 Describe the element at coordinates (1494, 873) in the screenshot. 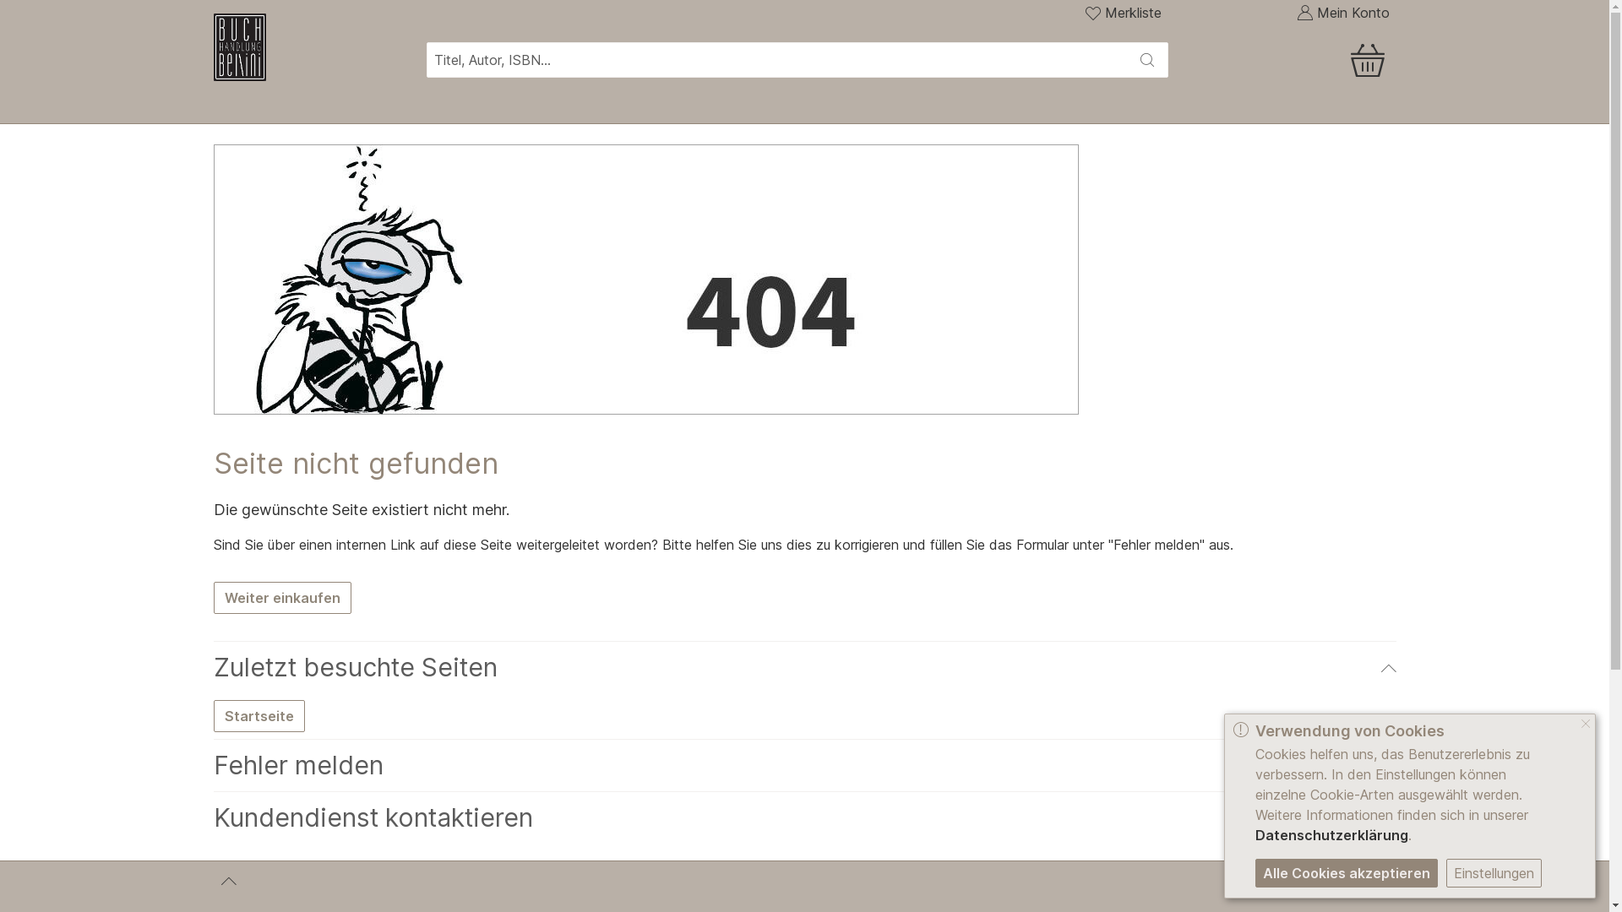

I see `Einstellungen` at that location.